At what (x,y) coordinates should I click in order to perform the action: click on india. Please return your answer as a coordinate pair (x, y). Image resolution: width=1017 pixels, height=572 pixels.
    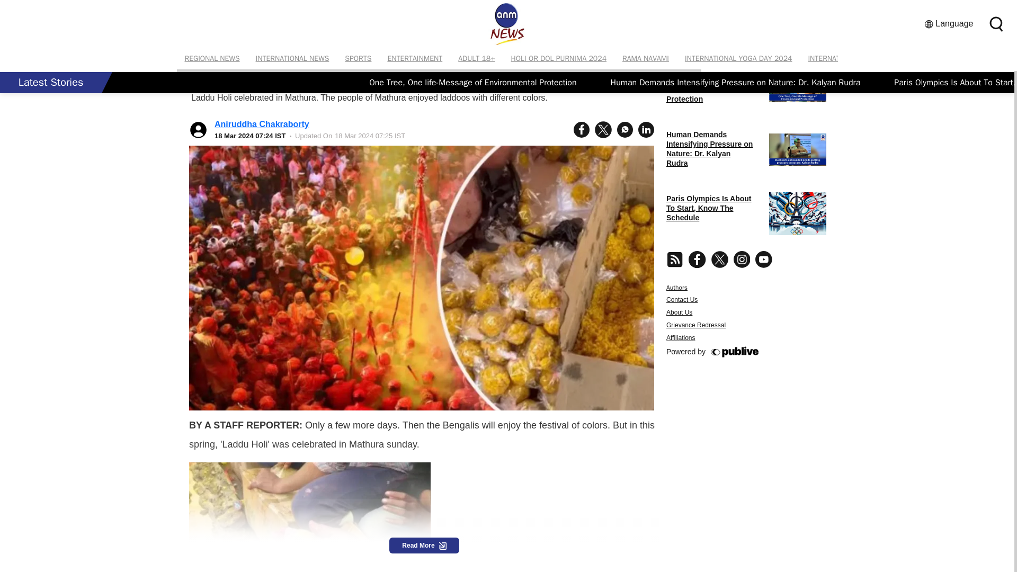
    Looking at the image, I should click on (208, 561).